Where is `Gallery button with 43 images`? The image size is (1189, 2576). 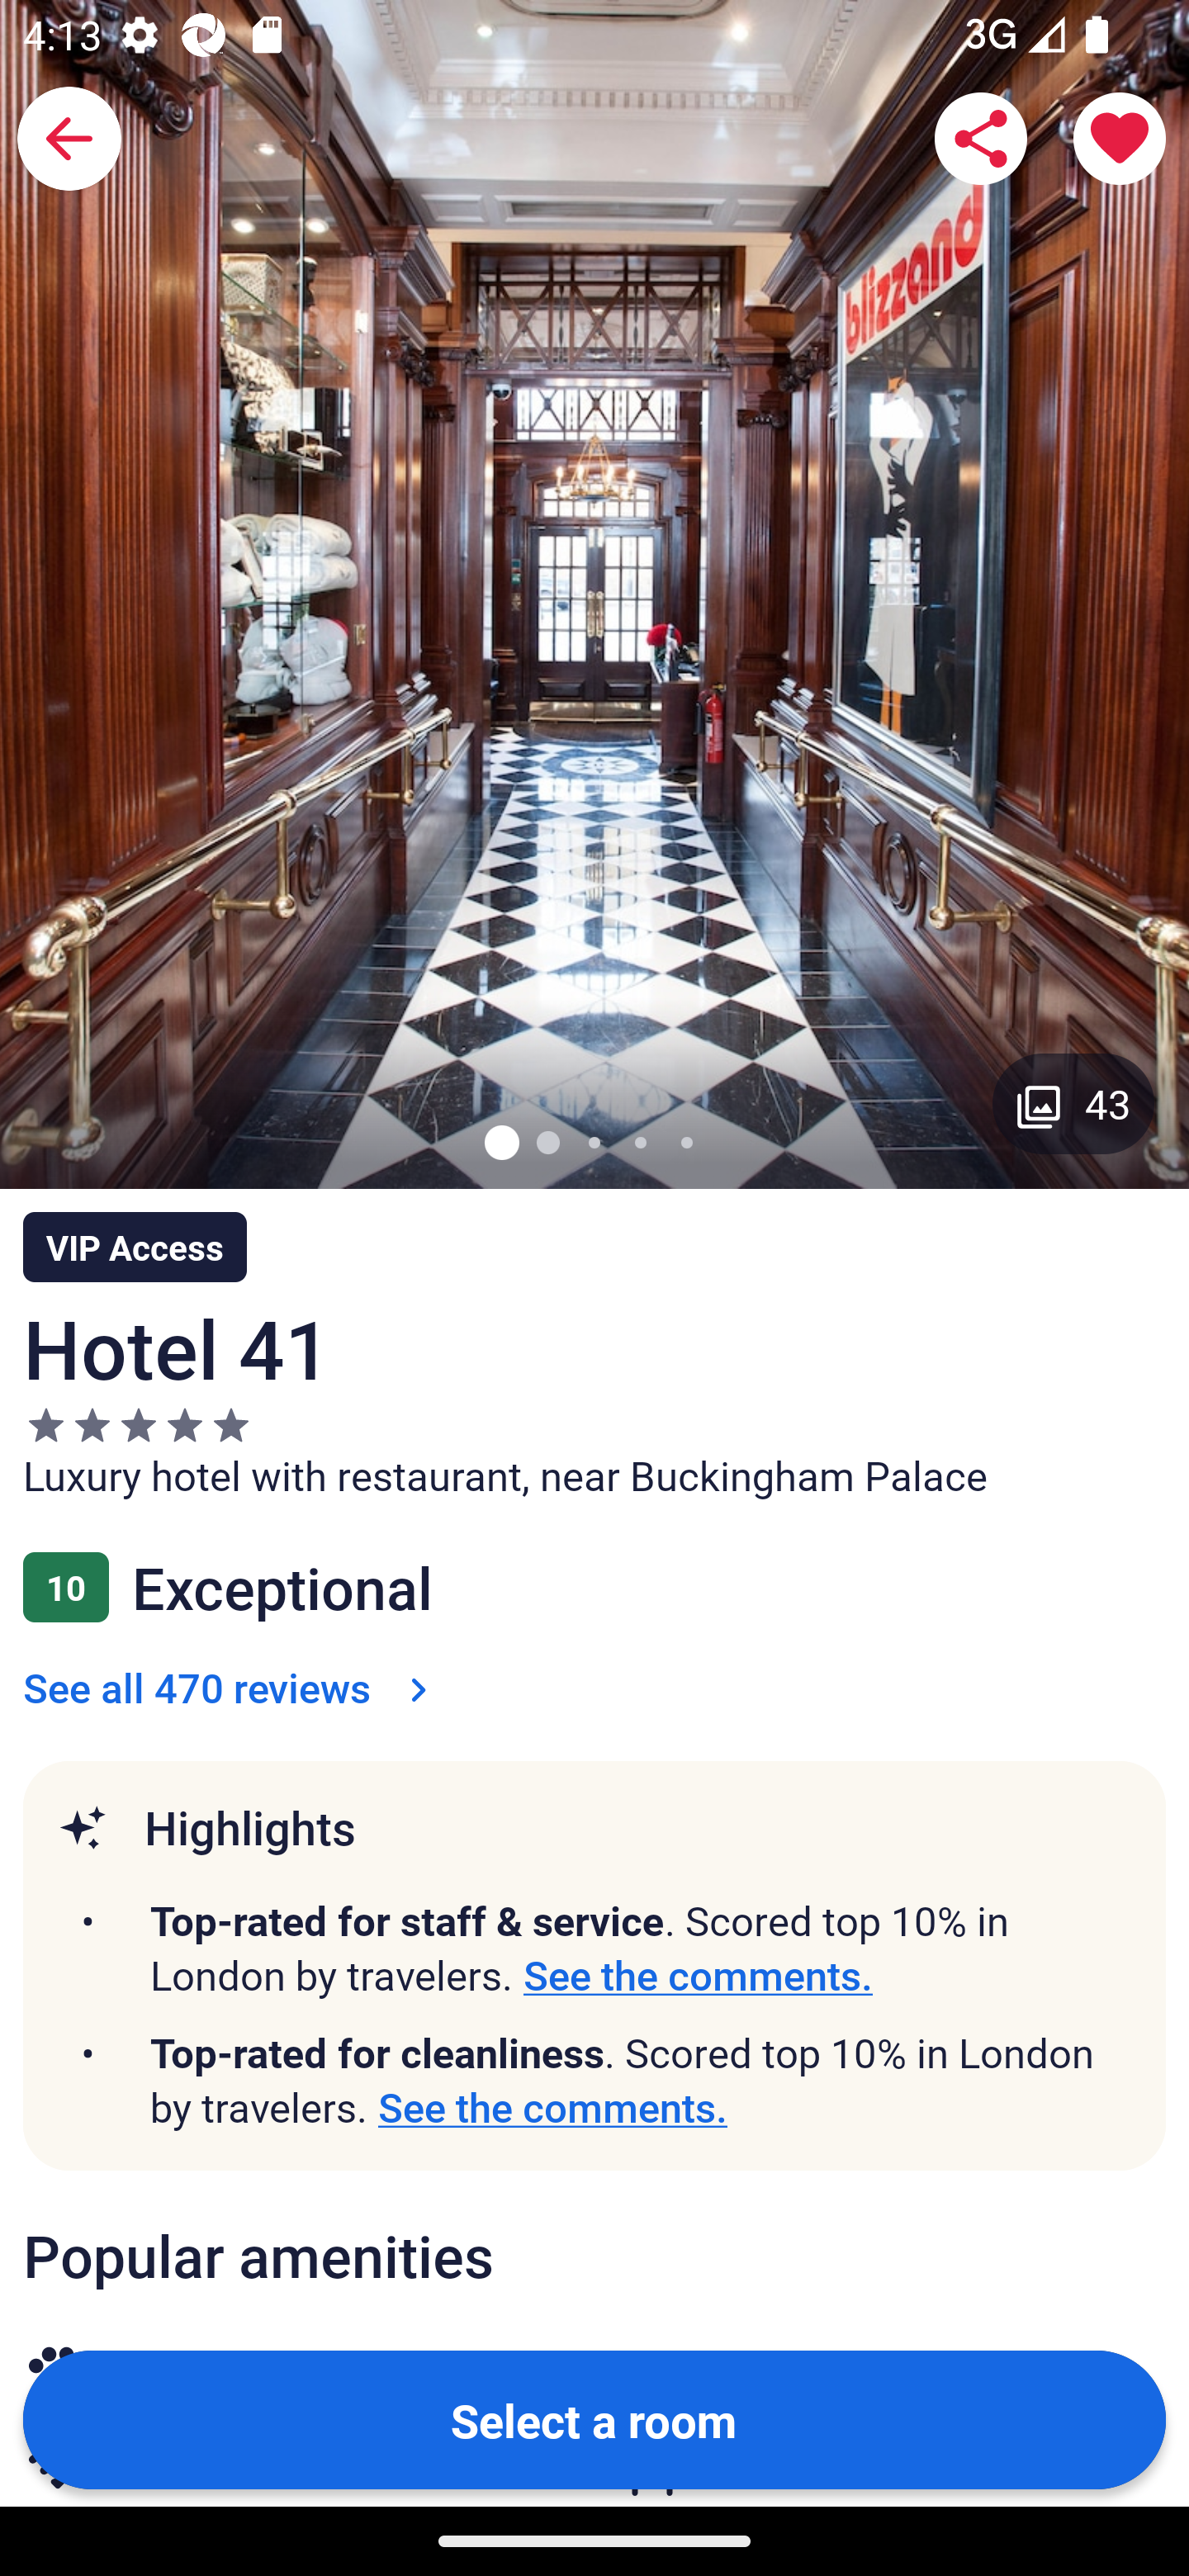
Gallery button with 43 images is located at coordinates (1073, 1103).